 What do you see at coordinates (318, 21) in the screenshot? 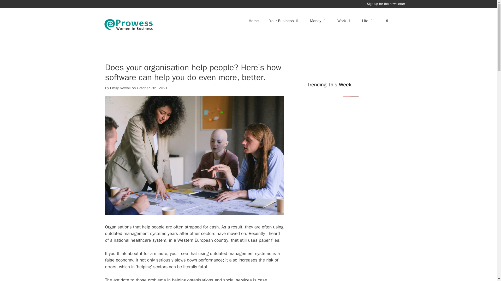
I see `Money` at bounding box center [318, 21].